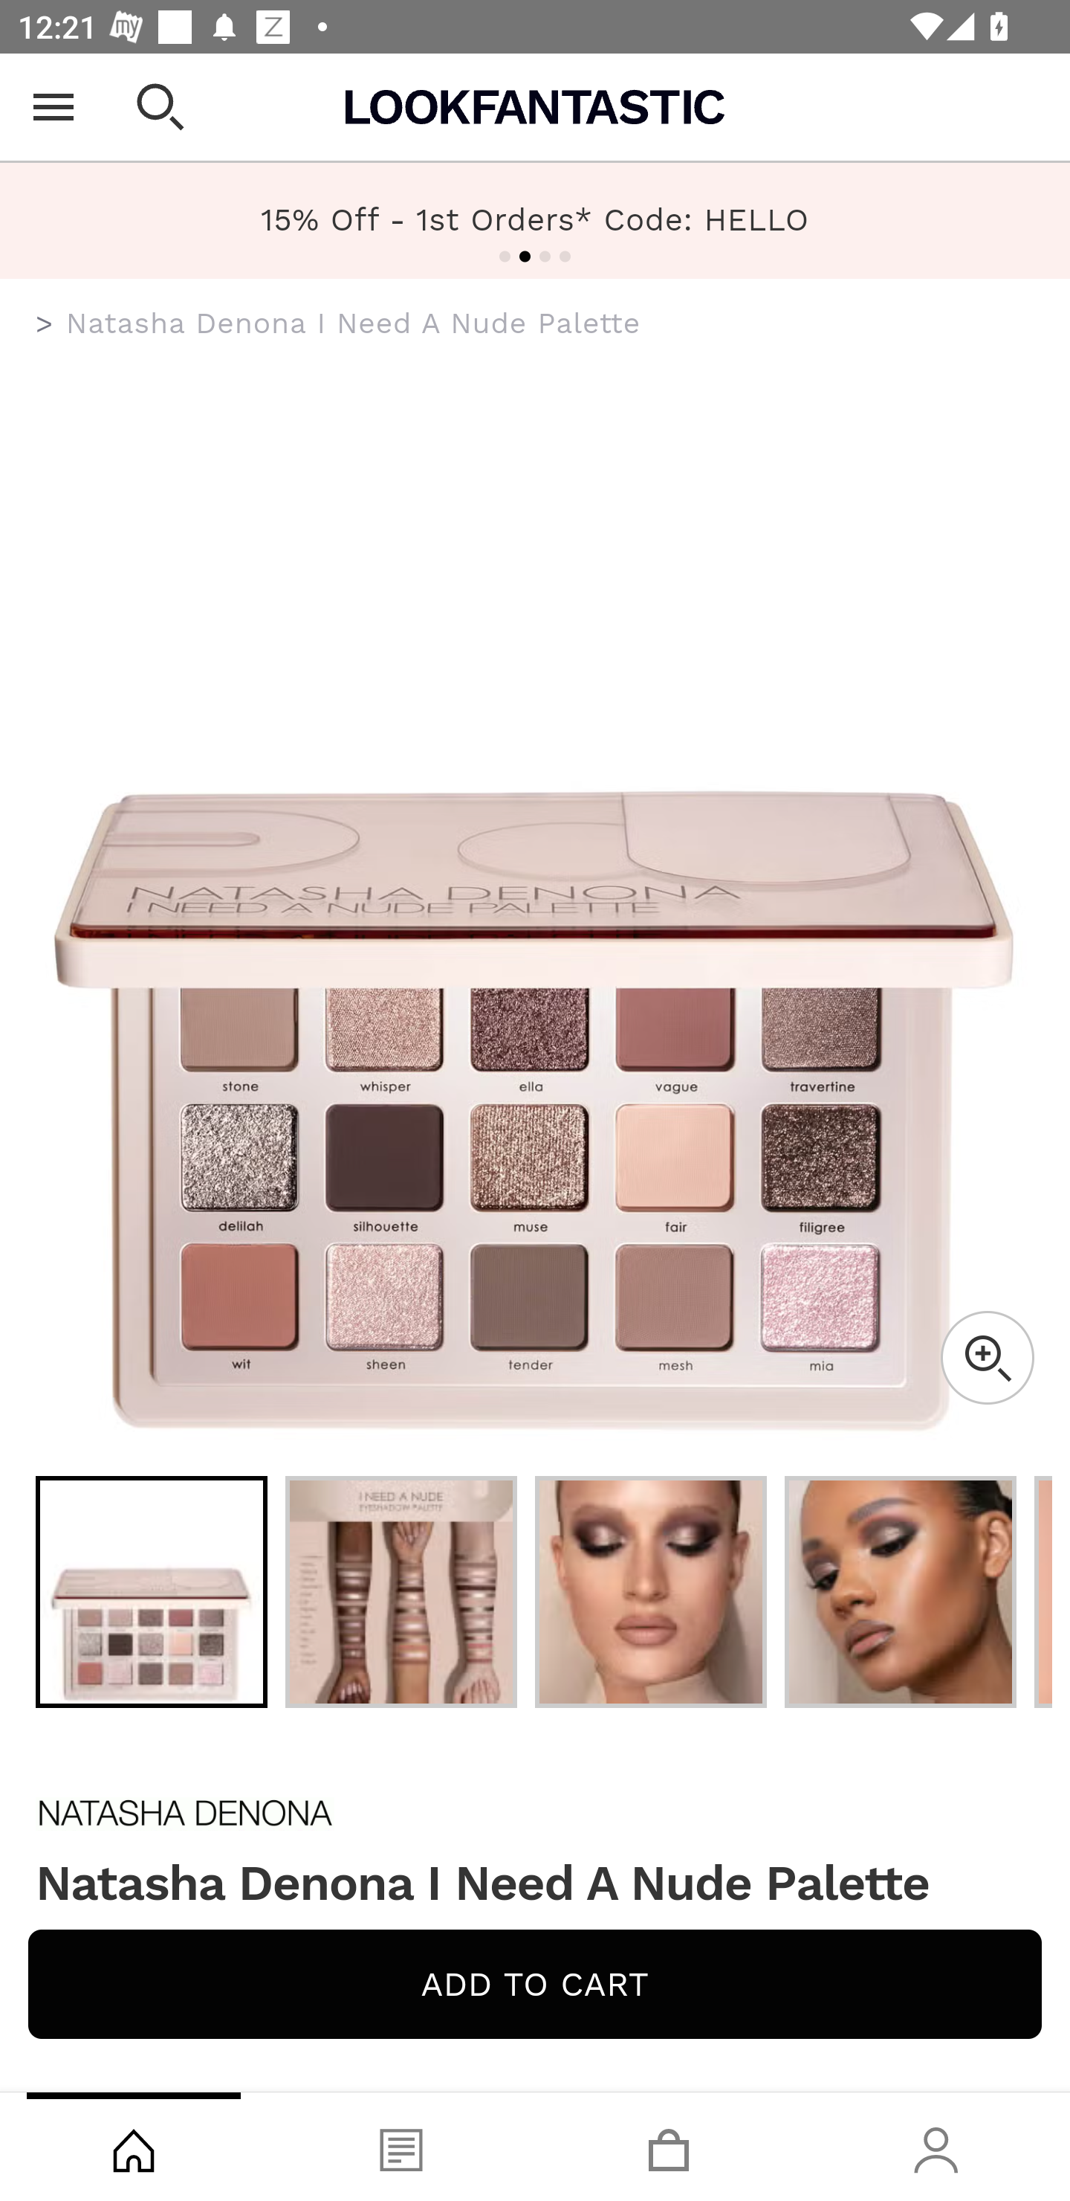  I want to click on Shop, tab, 1 of 4, so click(134, 2147).